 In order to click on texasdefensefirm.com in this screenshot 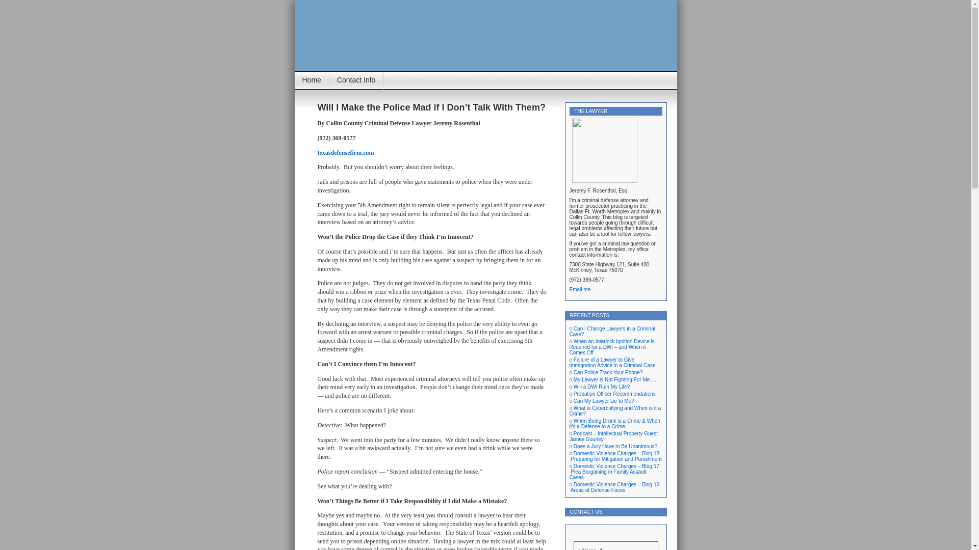, I will do `click(346, 152)`.